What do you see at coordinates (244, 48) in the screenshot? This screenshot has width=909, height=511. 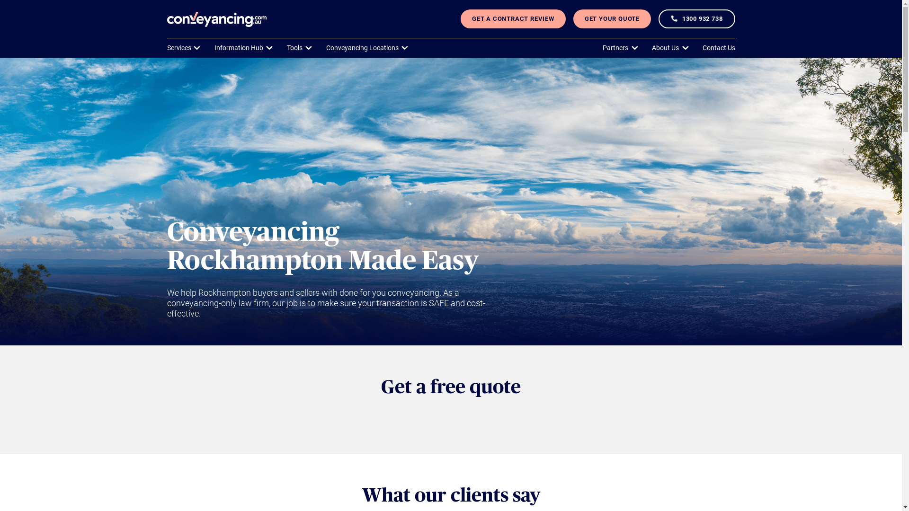 I see `Information Hub` at bounding box center [244, 48].